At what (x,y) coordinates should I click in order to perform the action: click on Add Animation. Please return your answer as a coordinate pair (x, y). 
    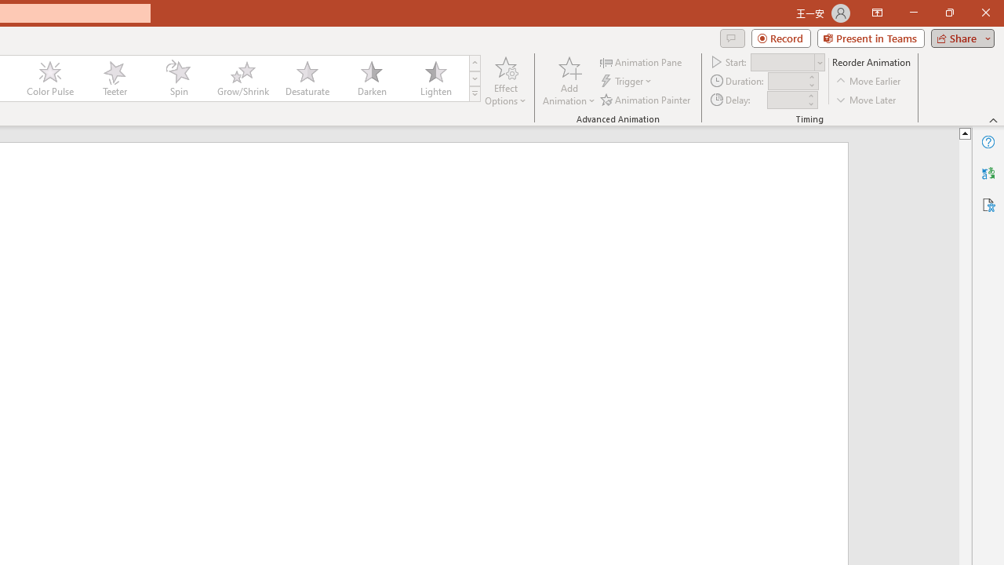
    Looking at the image, I should click on (569, 80).